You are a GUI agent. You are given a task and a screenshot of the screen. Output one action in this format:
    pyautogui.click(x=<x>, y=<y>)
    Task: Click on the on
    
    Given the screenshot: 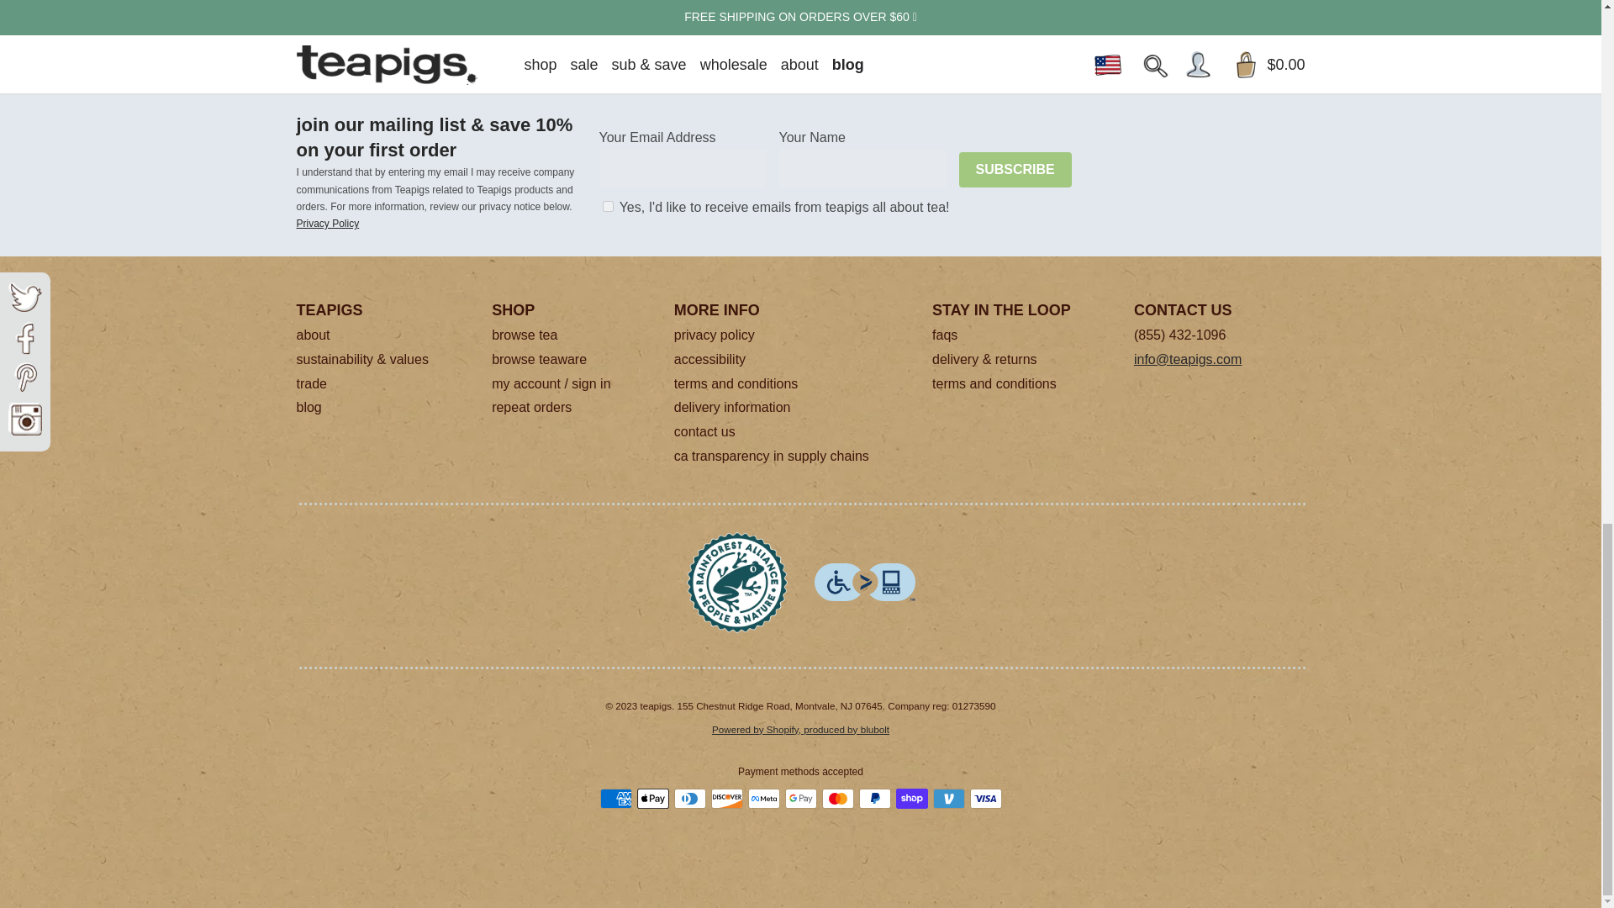 What is the action you would take?
    pyautogui.click(x=607, y=205)
    